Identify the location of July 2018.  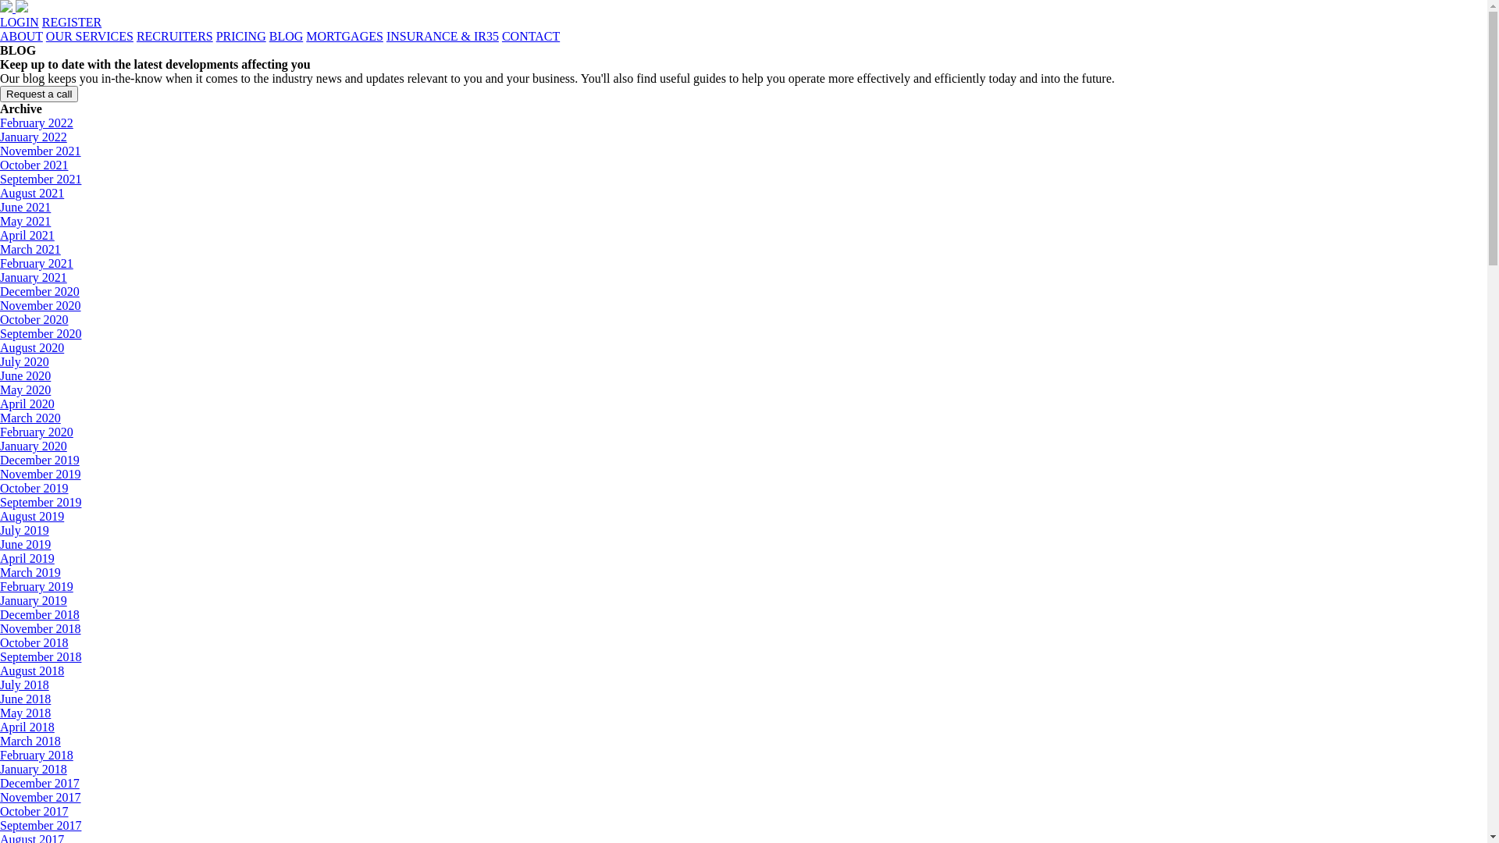
(25, 685).